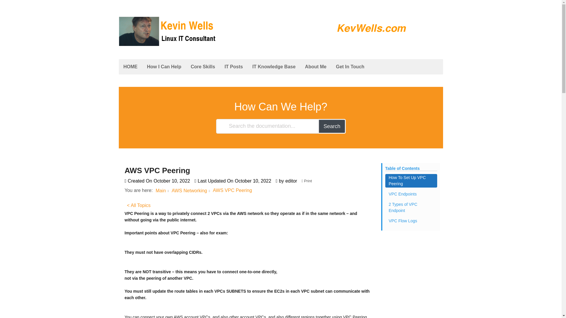 The width and height of the screenshot is (566, 318). What do you see at coordinates (161, 191) in the screenshot?
I see `Main` at bounding box center [161, 191].